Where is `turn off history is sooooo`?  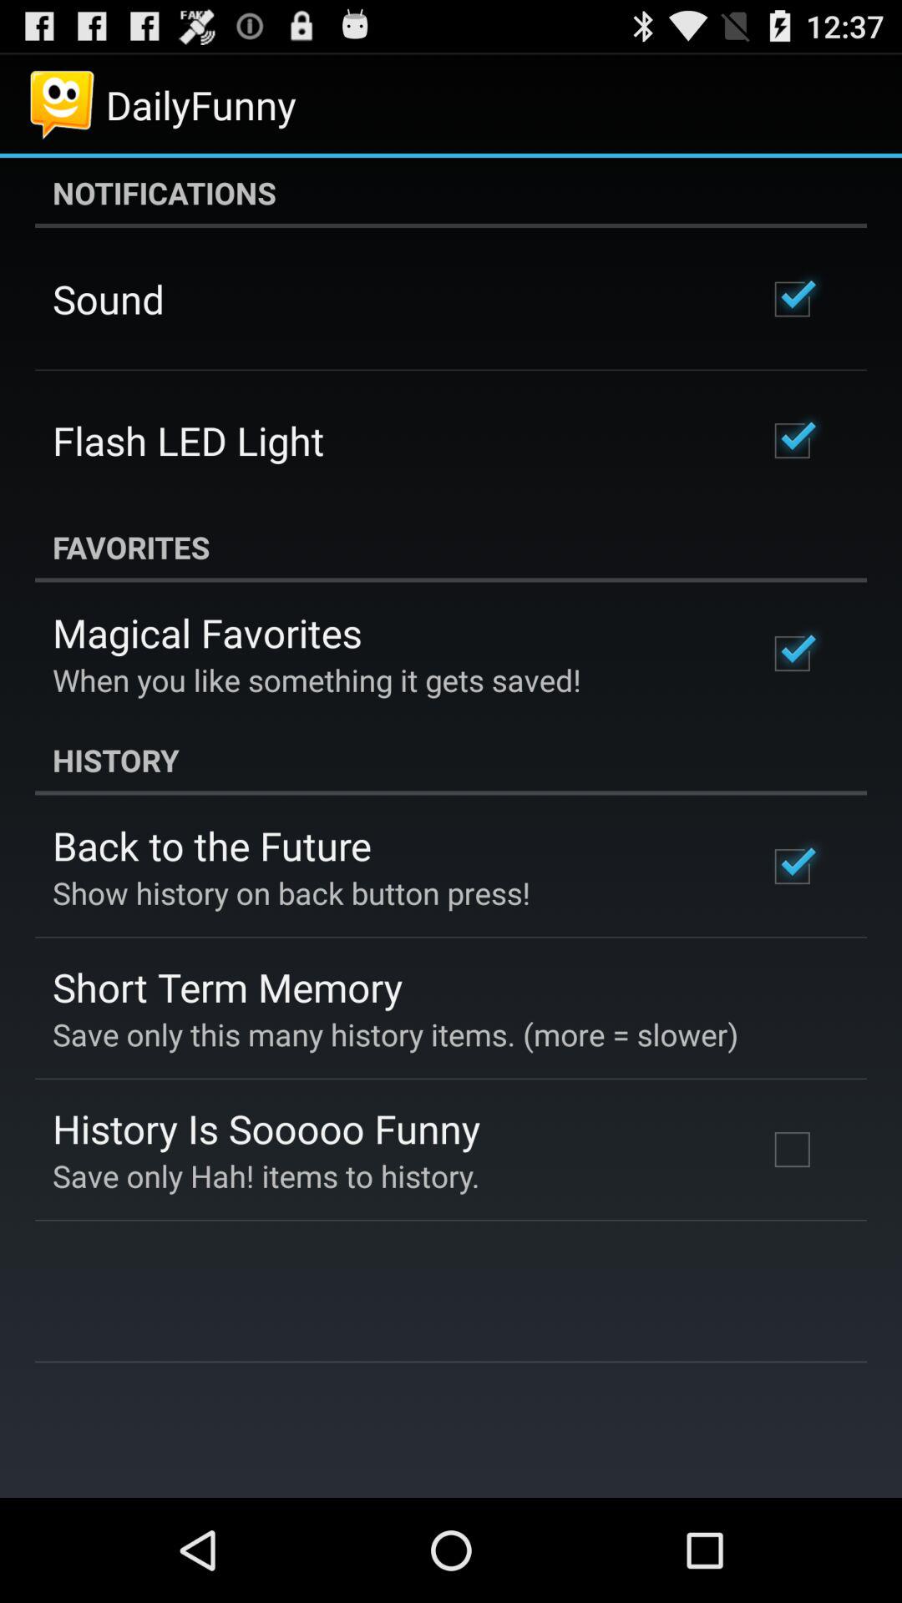 turn off history is sooooo is located at coordinates (266, 1129).